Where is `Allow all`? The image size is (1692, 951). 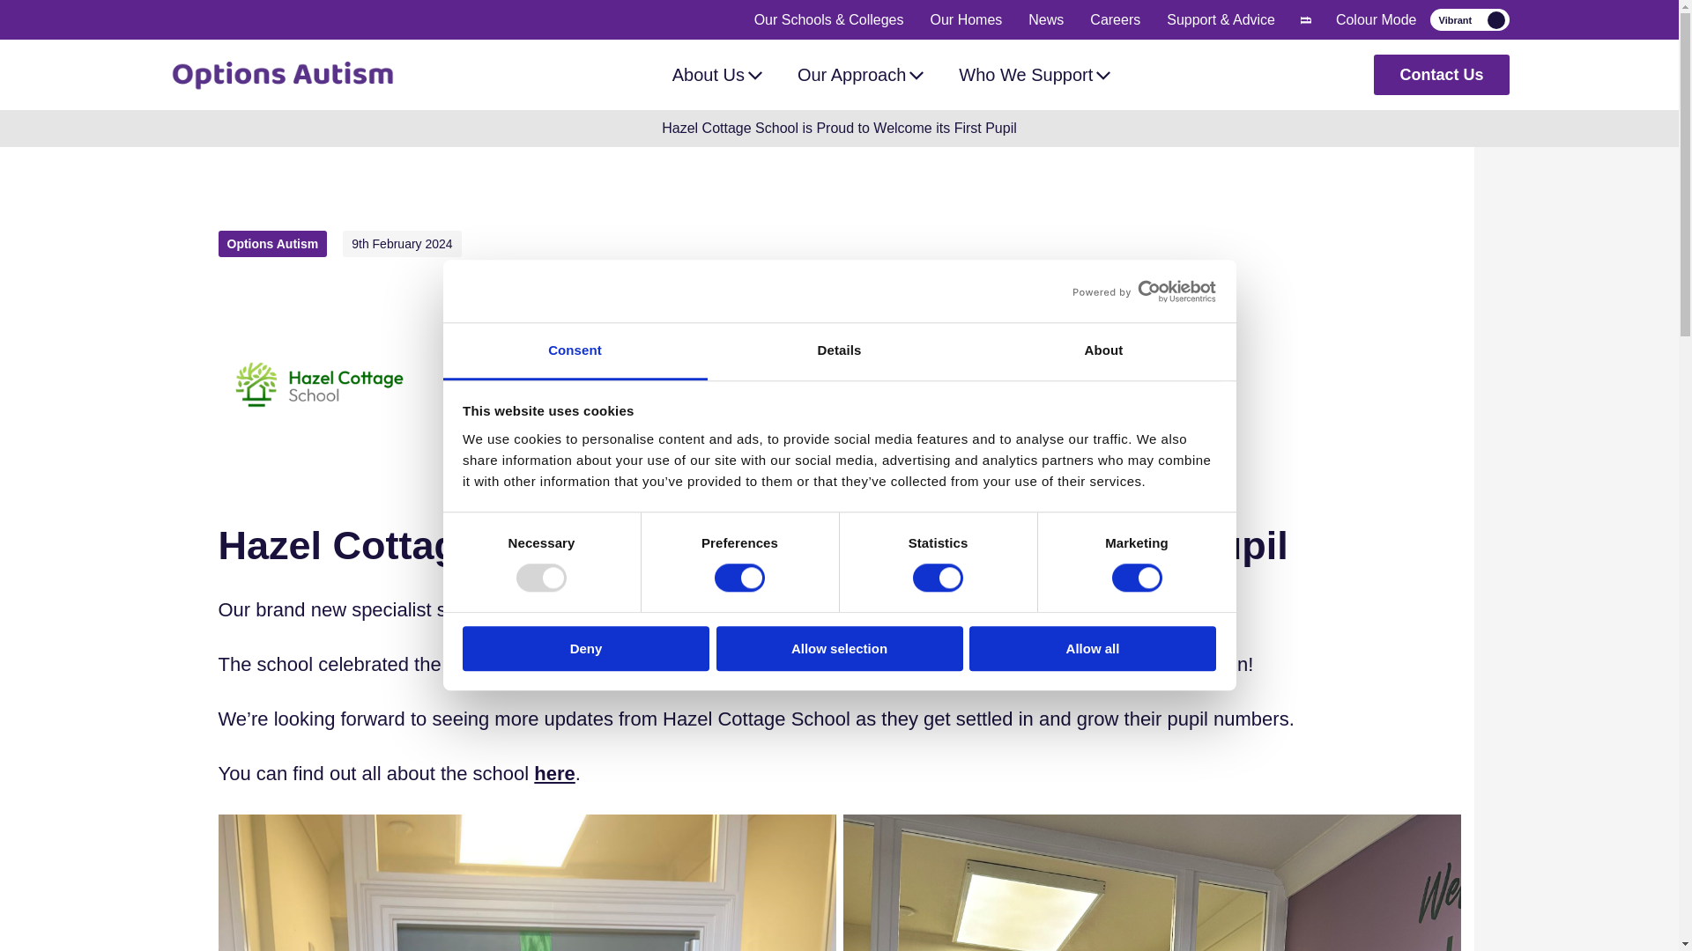 Allow all is located at coordinates (1093, 648).